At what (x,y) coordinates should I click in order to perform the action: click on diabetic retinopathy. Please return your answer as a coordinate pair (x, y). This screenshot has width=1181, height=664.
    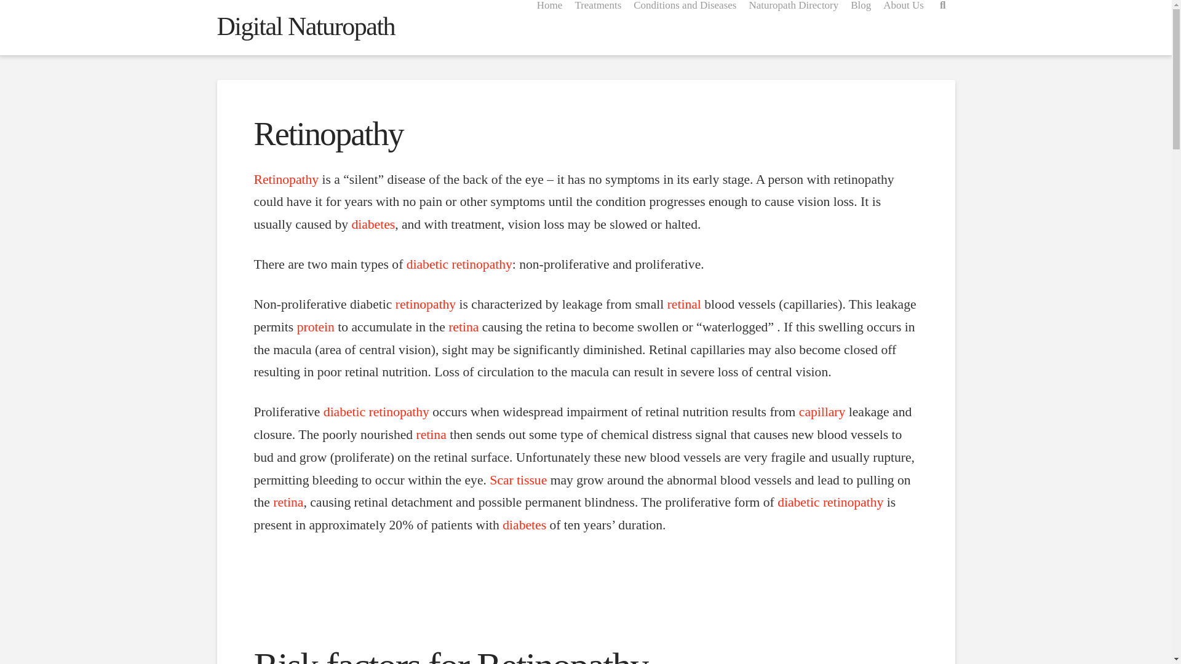
    Looking at the image, I should click on (830, 502).